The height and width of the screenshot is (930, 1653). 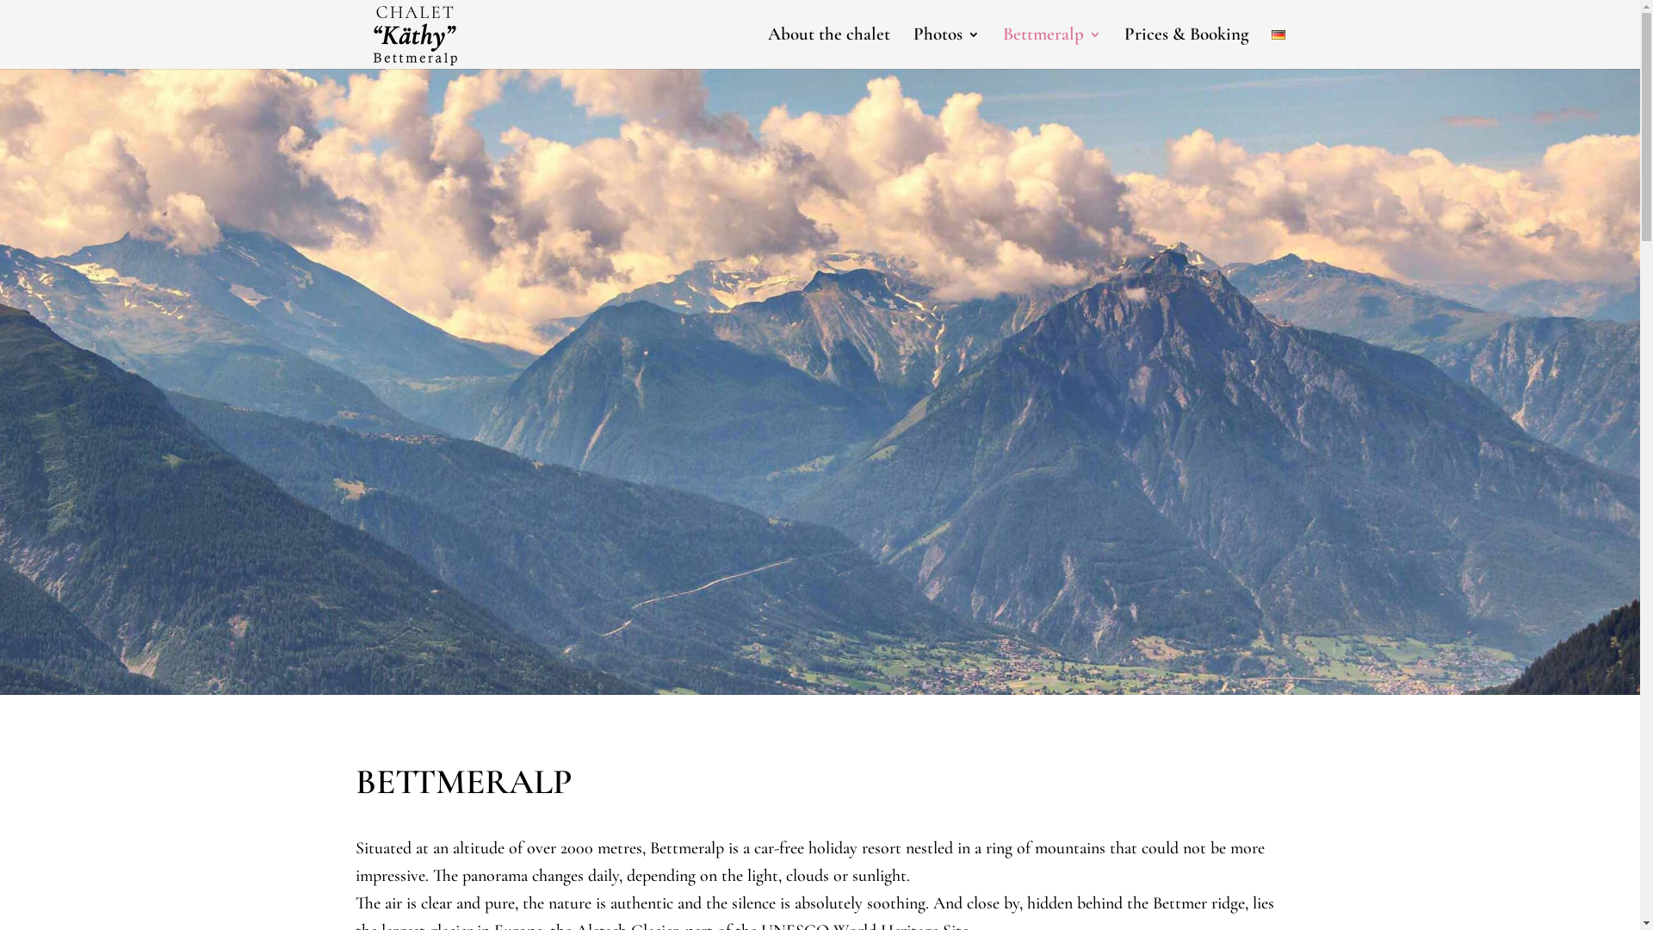 I want to click on About the chalet, so click(x=829, y=48).